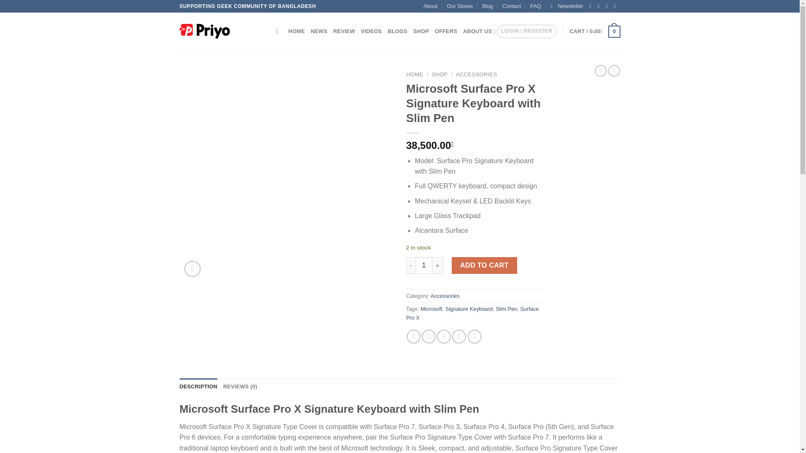 Image resolution: width=806 pixels, height=453 pixels. Describe the element at coordinates (479, 31) in the screenshot. I see `ABOUT US` at that location.